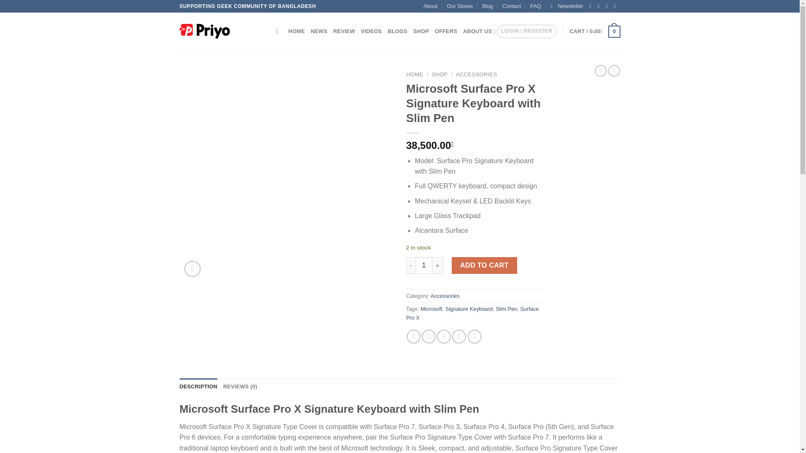 Image resolution: width=806 pixels, height=453 pixels. Describe the element at coordinates (479, 31) in the screenshot. I see `ABOUT US` at that location.